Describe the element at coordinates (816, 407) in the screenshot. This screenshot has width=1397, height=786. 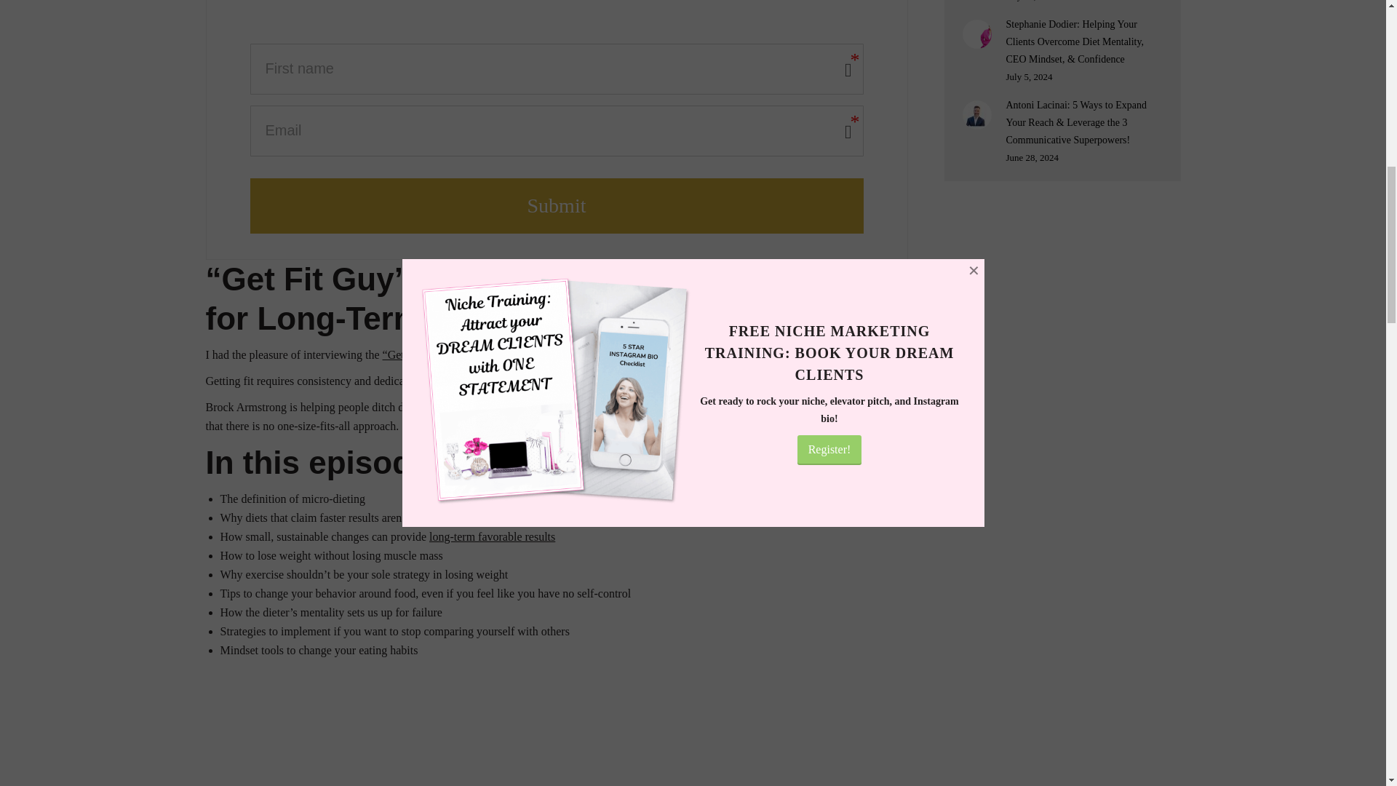
I see `Weigh Less` at that location.